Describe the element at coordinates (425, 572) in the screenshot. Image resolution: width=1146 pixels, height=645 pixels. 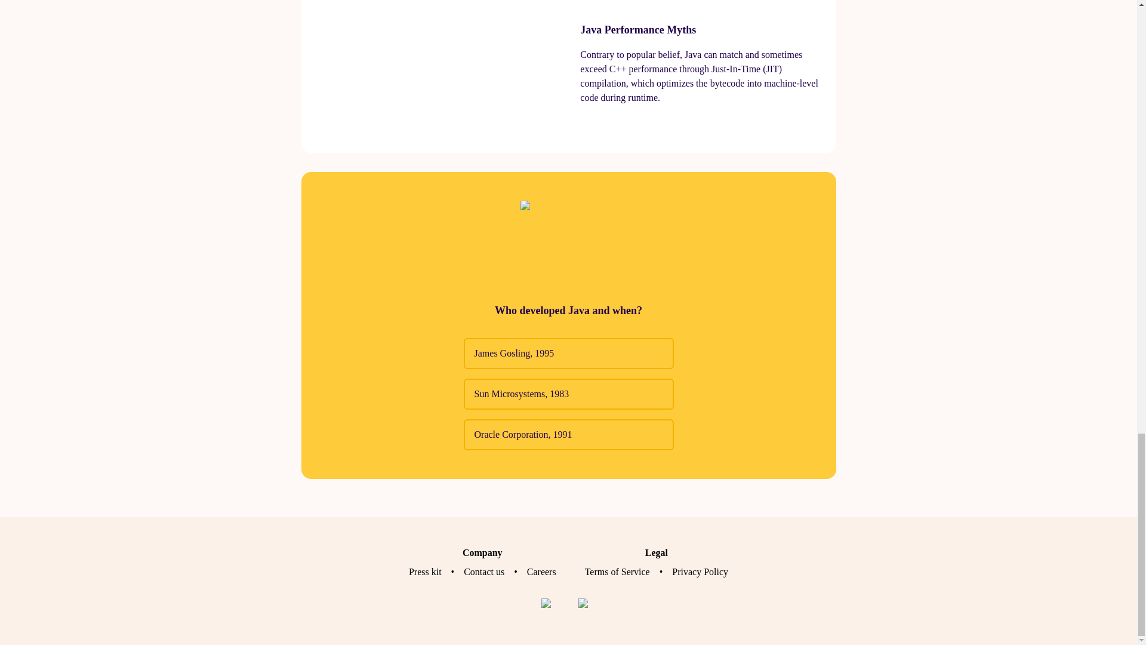
I see `Press kit` at that location.